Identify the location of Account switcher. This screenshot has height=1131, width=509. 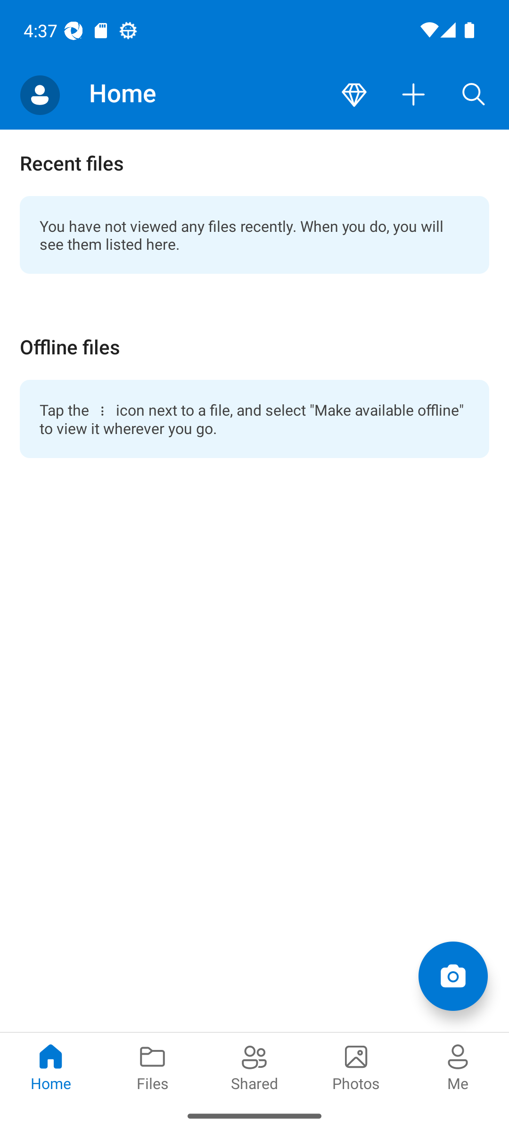
(40, 95).